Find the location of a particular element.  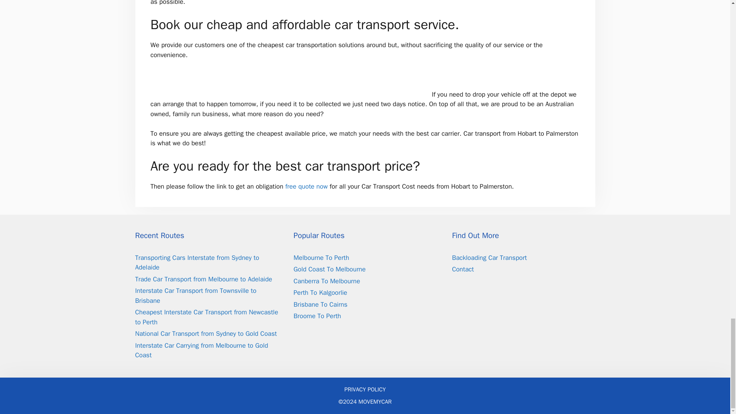

Brisbane To Cairns is located at coordinates (320, 304).